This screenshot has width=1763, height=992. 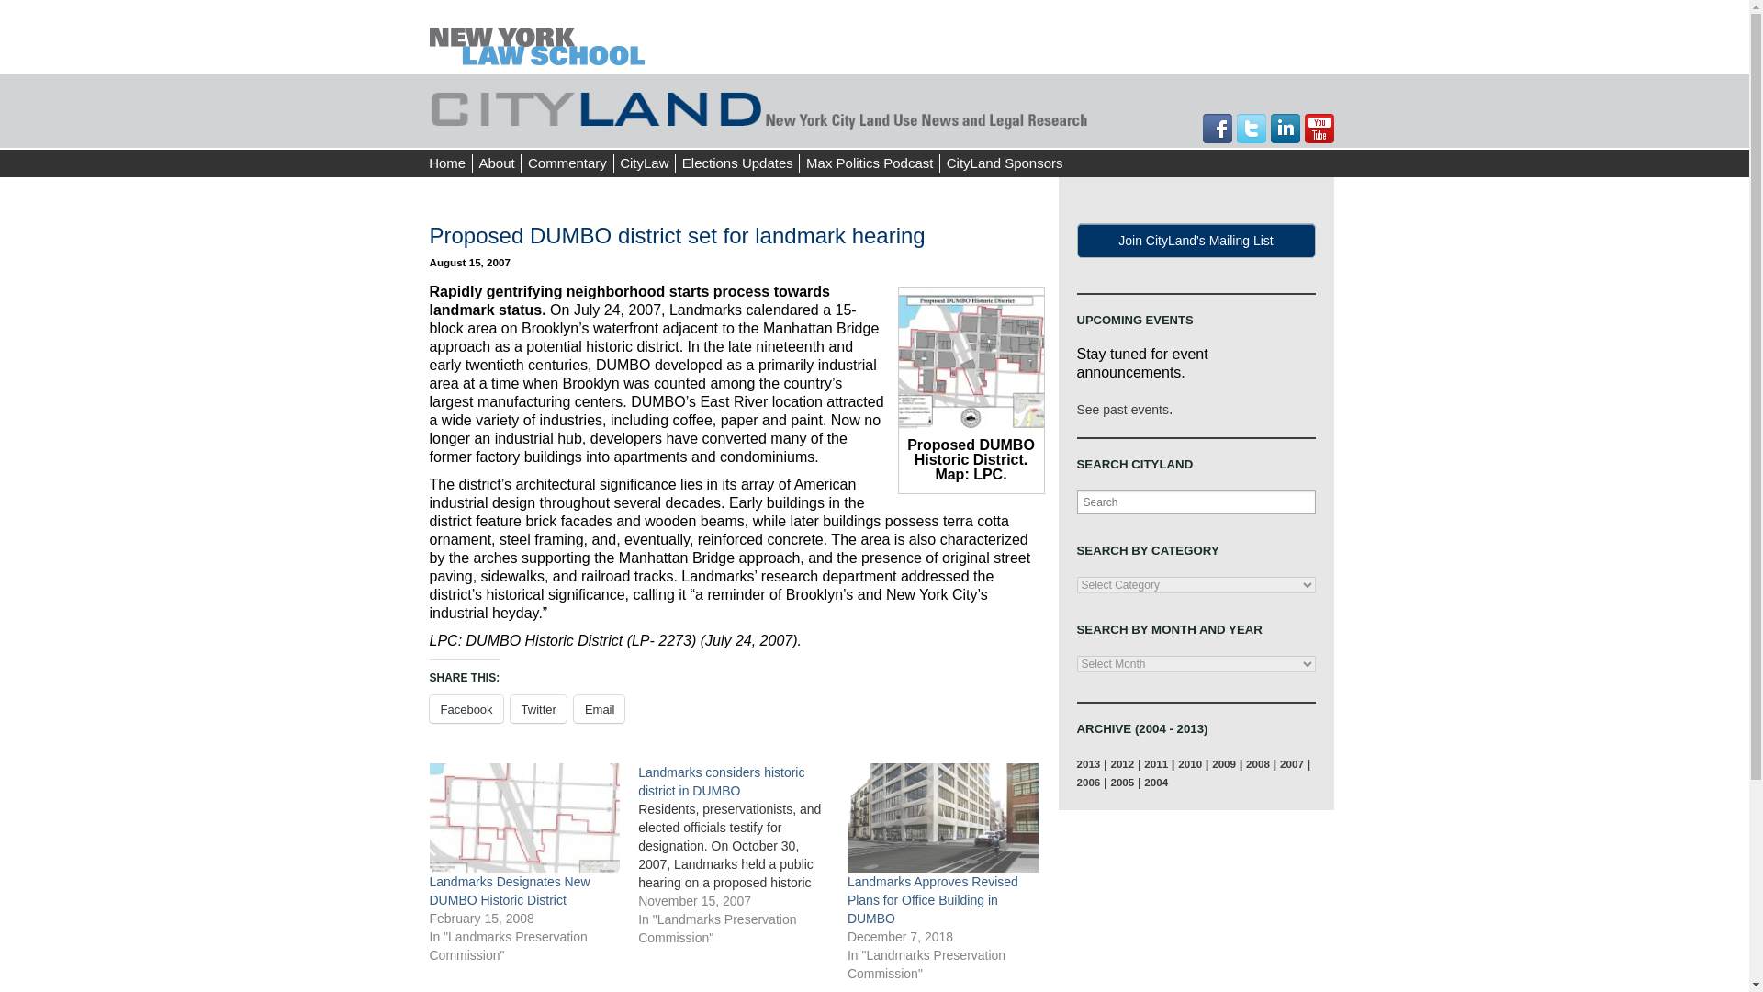 I want to click on Commentary, so click(x=567, y=163).